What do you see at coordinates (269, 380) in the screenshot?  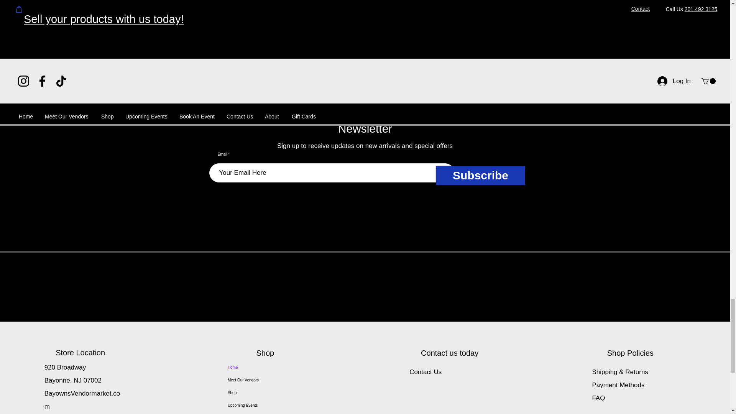 I see `Meet Our Vendors` at bounding box center [269, 380].